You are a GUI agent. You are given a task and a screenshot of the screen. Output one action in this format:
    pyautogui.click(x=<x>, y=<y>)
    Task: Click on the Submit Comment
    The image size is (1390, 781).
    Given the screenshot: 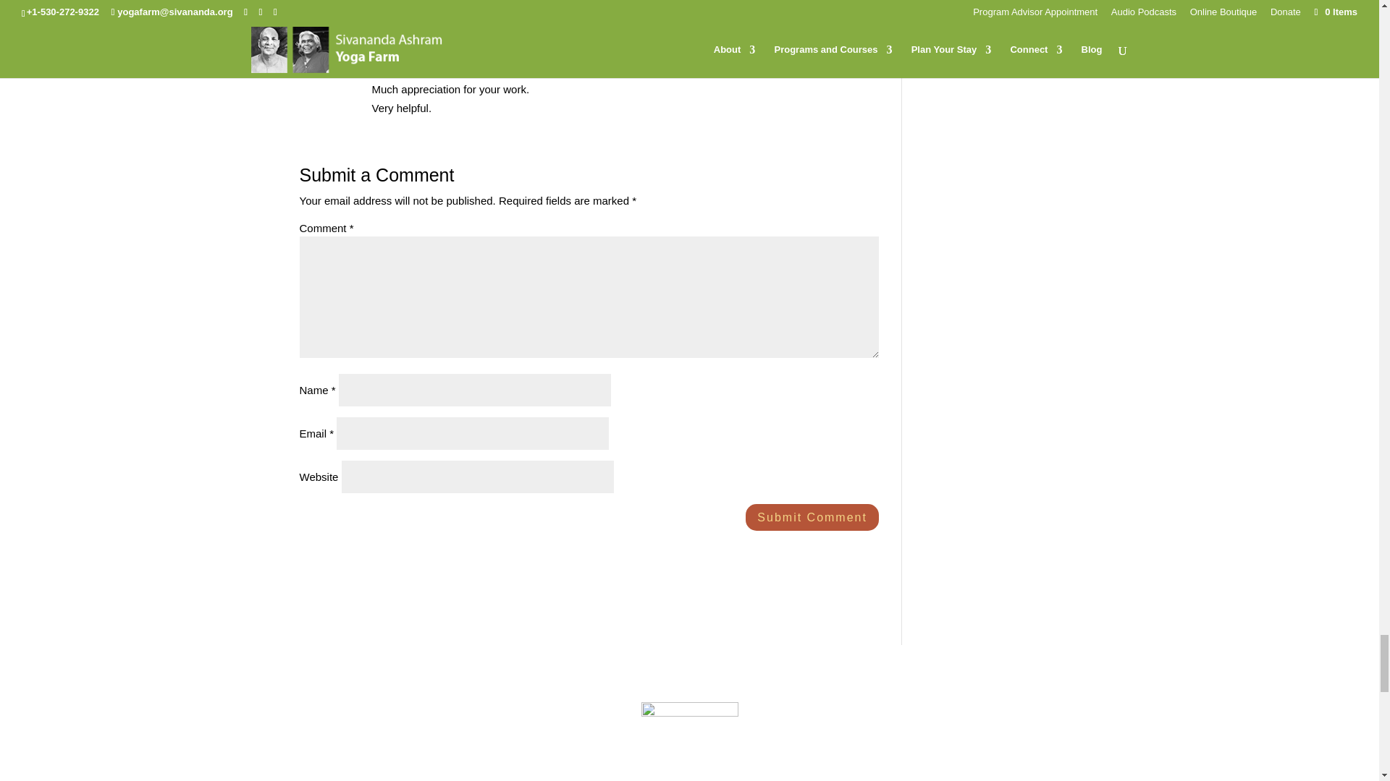 What is the action you would take?
    pyautogui.click(x=812, y=517)
    